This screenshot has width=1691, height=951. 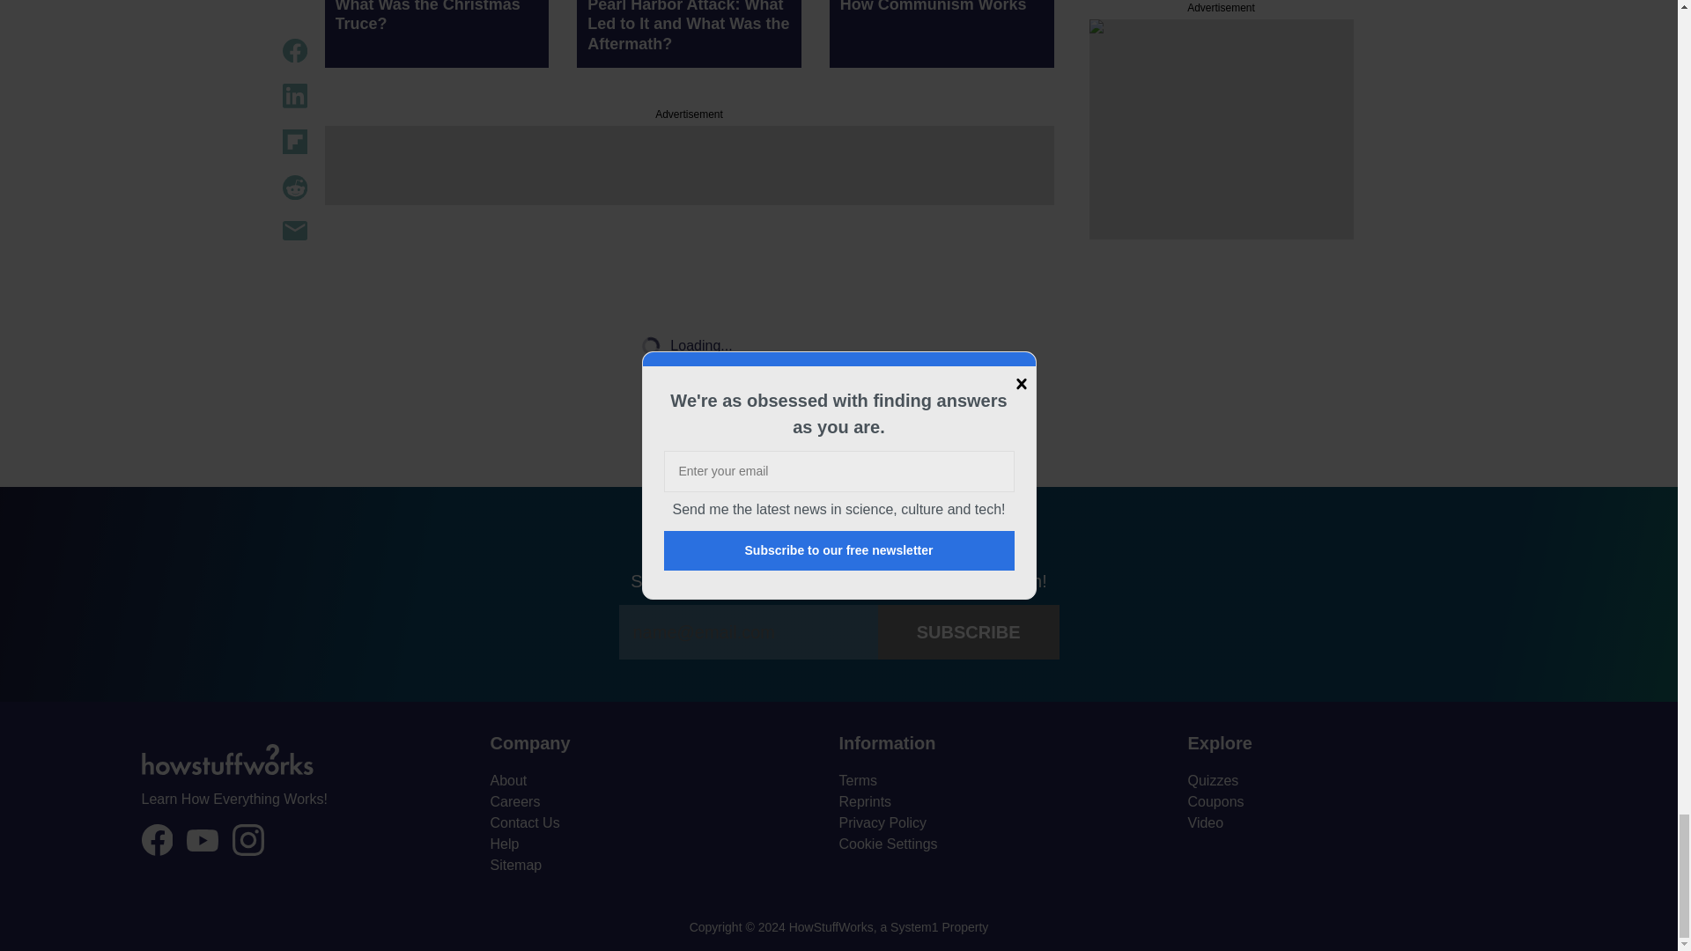 What do you see at coordinates (969, 632) in the screenshot?
I see `Subscribe` at bounding box center [969, 632].